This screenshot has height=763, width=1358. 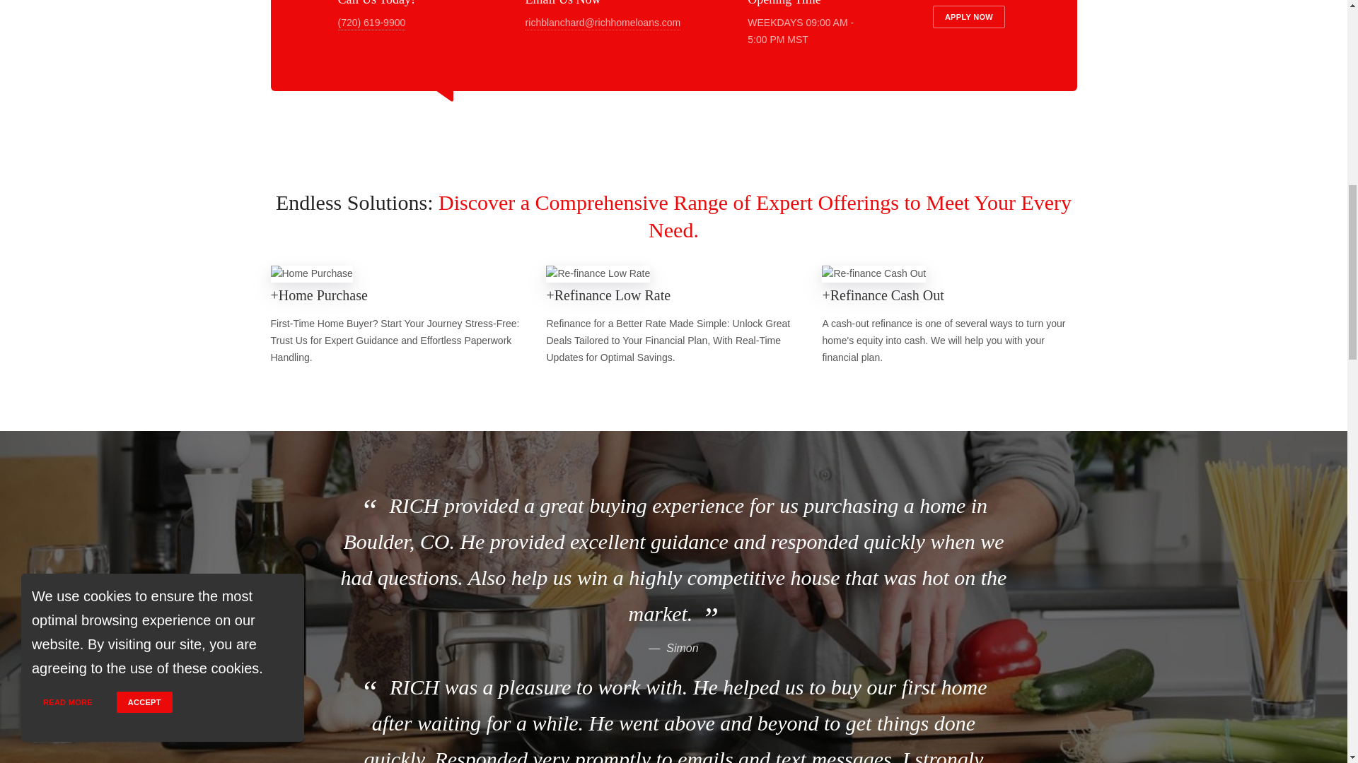 What do you see at coordinates (969, 16) in the screenshot?
I see `APPLY NOW` at bounding box center [969, 16].